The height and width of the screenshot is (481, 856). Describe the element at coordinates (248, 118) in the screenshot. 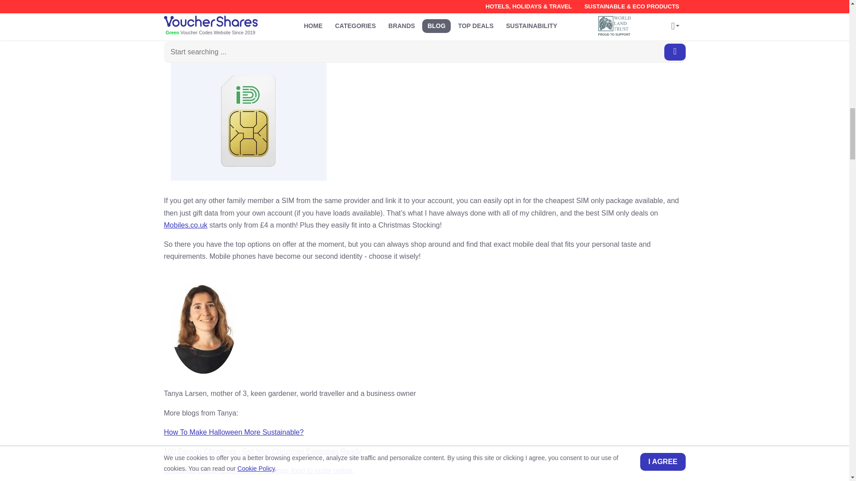

I see `SIM only Deal from Mobiles.co.uk` at that location.